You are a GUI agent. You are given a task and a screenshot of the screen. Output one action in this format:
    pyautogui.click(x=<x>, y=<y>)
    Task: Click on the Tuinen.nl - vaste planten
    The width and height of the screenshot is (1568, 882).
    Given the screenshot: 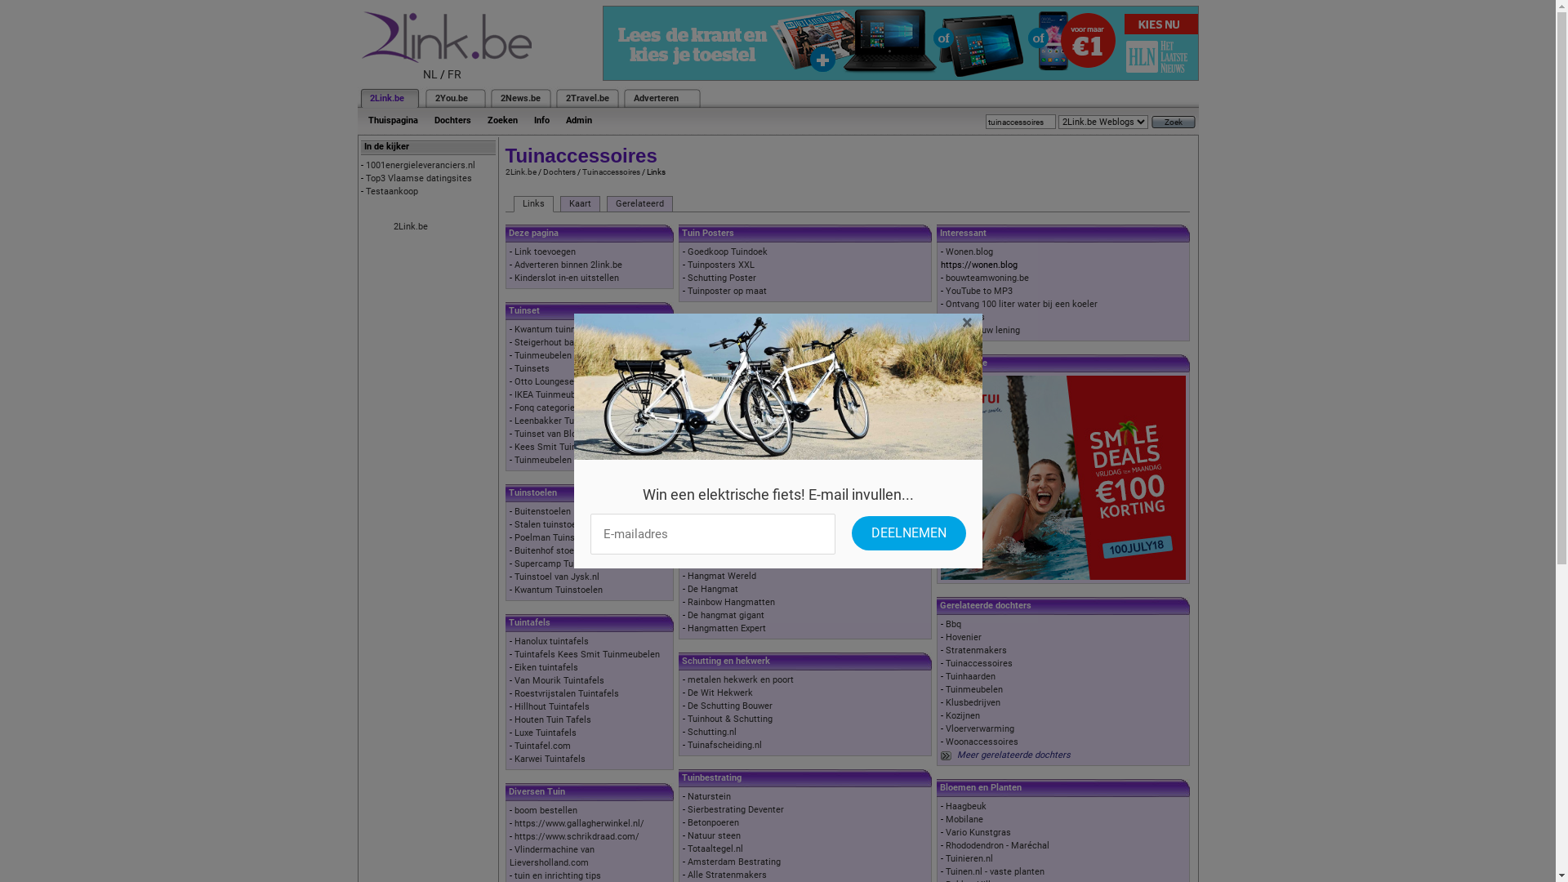 What is the action you would take?
    pyautogui.click(x=995, y=872)
    